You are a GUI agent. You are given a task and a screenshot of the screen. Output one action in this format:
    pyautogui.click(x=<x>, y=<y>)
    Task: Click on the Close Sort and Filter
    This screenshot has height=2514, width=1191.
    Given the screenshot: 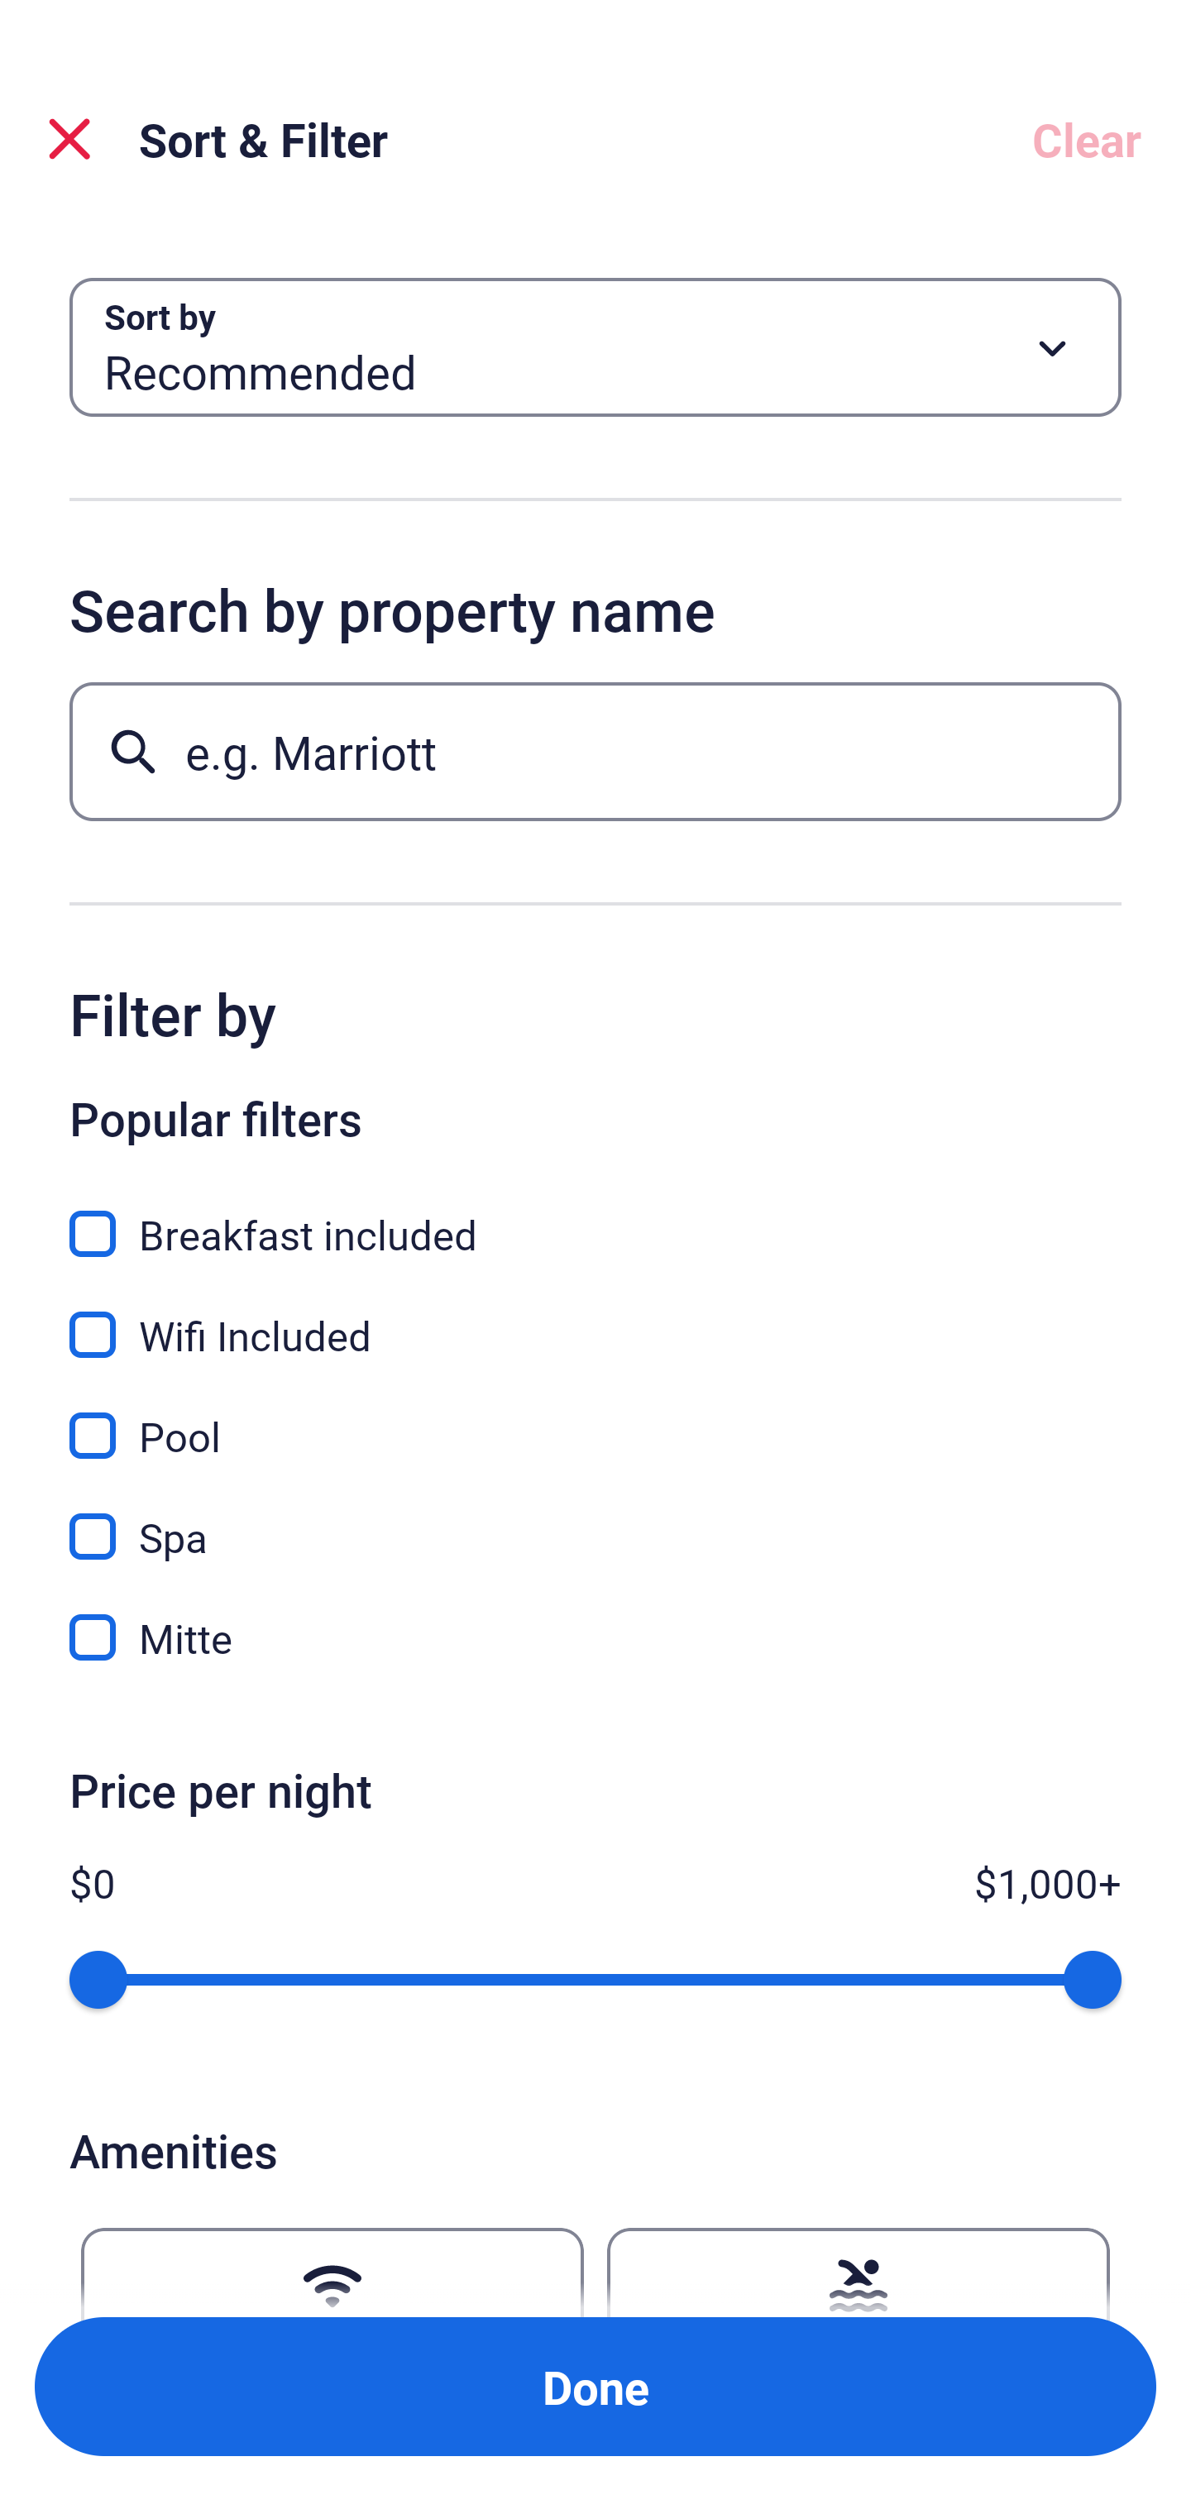 What is the action you would take?
    pyautogui.click(x=69, y=139)
    